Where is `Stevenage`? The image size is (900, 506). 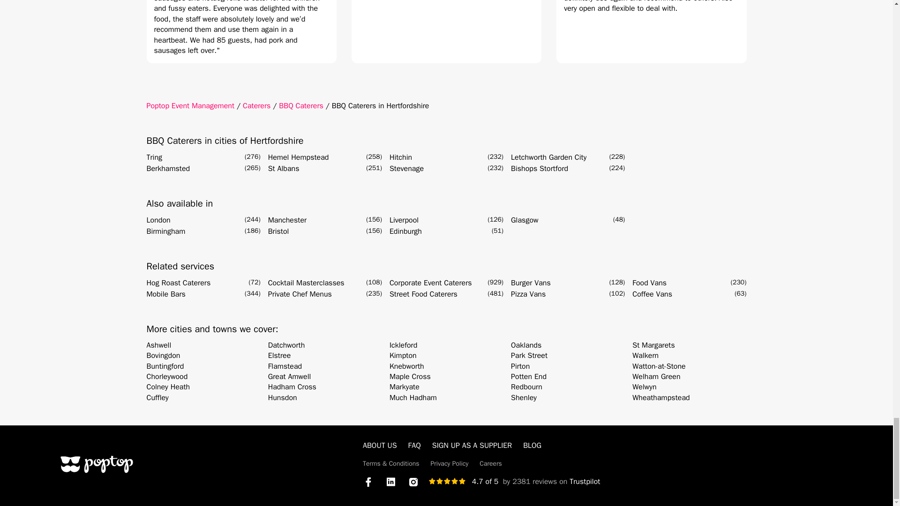
Stevenage is located at coordinates (407, 168).